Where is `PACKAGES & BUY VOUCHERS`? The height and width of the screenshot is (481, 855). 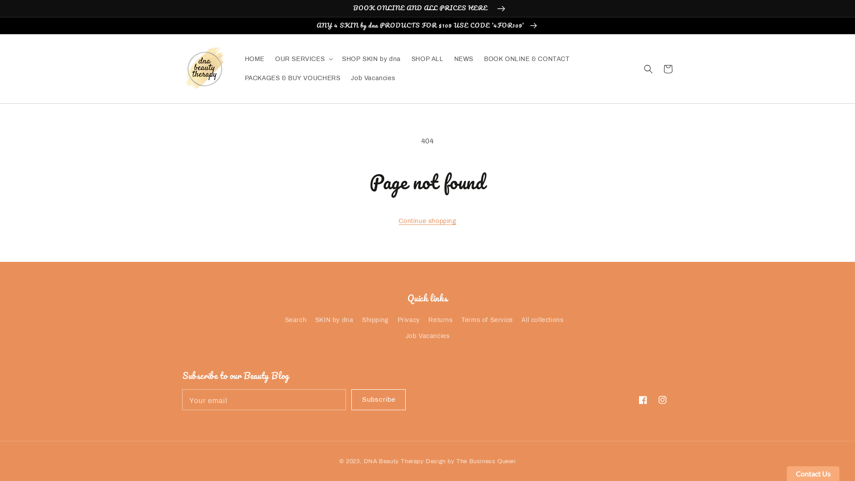
PACKAGES & BUY VOUCHERS is located at coordinates (293, 78).